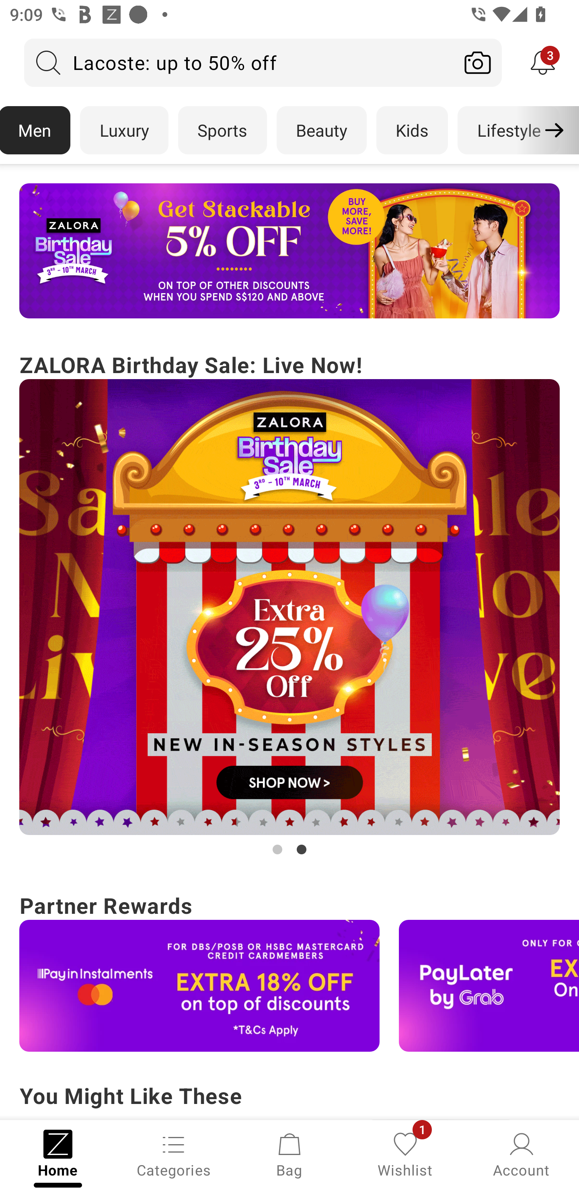 The height and width of the screenshot is (1190, 579). I want to click on Bag, so click(289, 1154).